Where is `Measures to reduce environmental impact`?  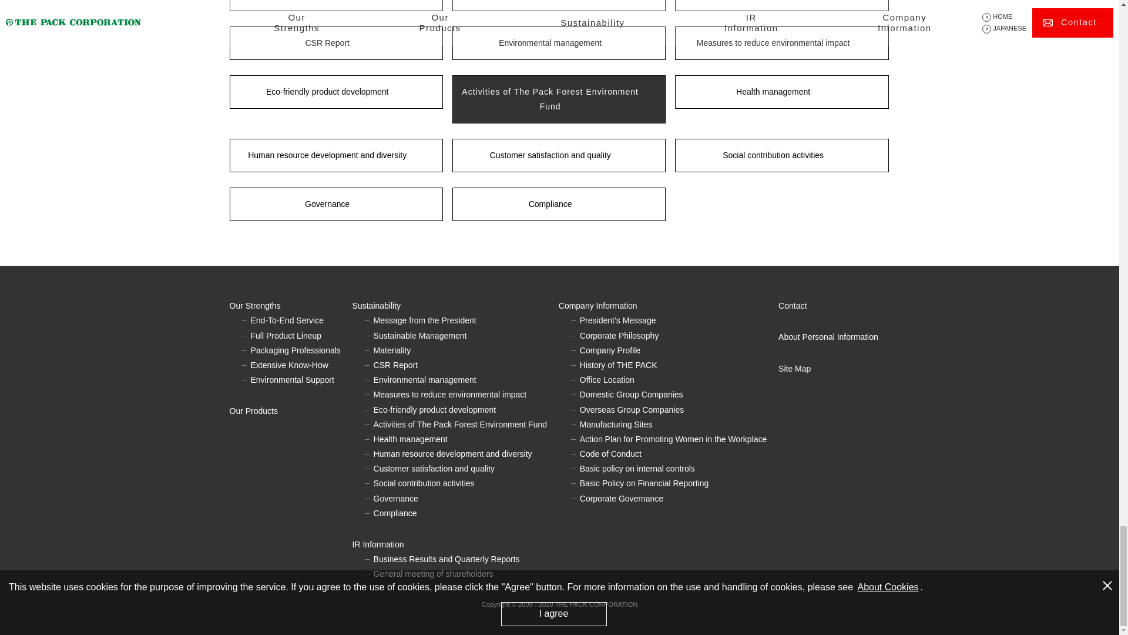 Measures to reduce environmental impact is located at coordinates (781, 43).